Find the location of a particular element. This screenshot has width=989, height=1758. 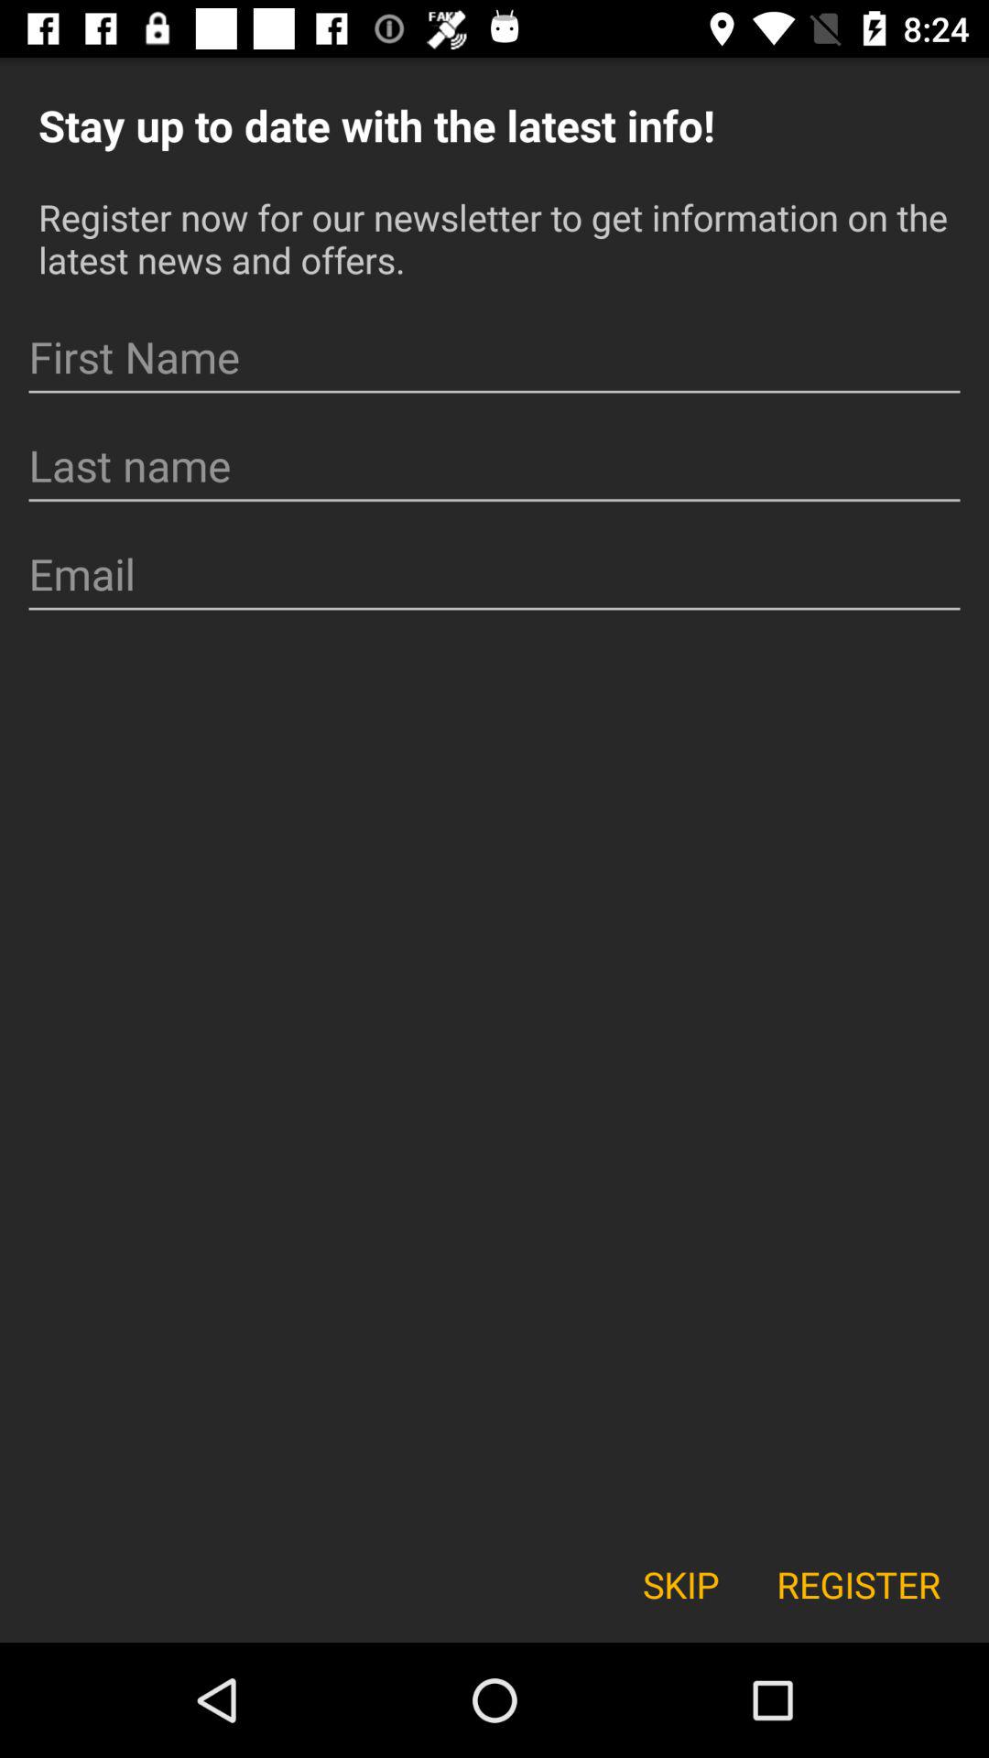

turn off icon above skip icon is located at coordinates (494, 574).